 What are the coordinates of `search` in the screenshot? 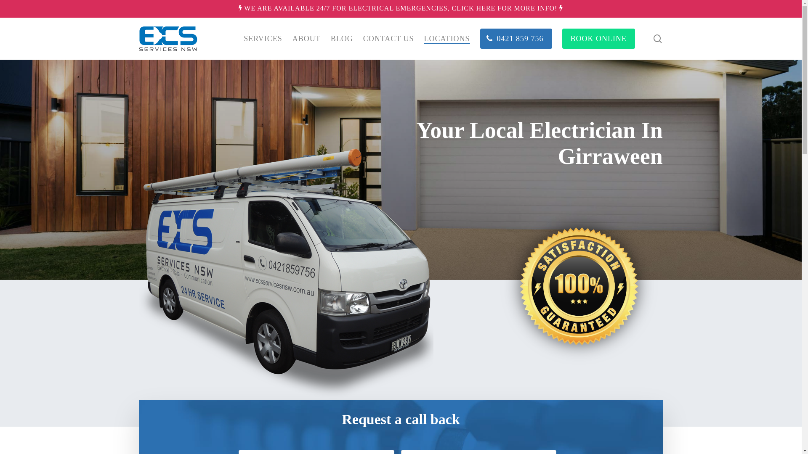 It's located at (658, 39).